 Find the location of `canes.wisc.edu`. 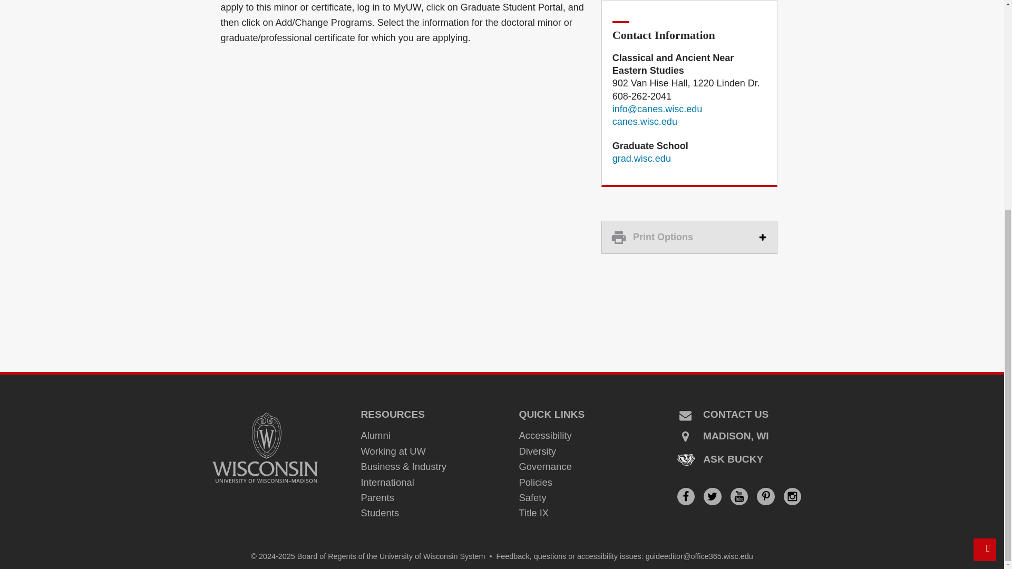

canes.wisc.edu is located at coordinates (689, 237).